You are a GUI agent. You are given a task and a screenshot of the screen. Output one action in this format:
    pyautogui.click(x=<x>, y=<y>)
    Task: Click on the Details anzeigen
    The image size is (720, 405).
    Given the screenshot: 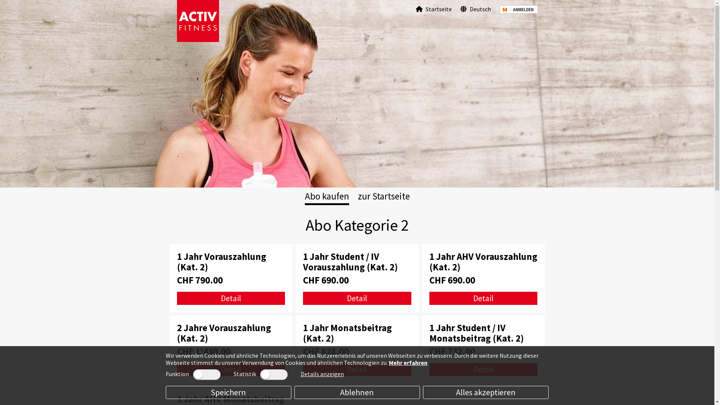 What is the action you would take?
    pyautogui.click(x=322, y=374)
    